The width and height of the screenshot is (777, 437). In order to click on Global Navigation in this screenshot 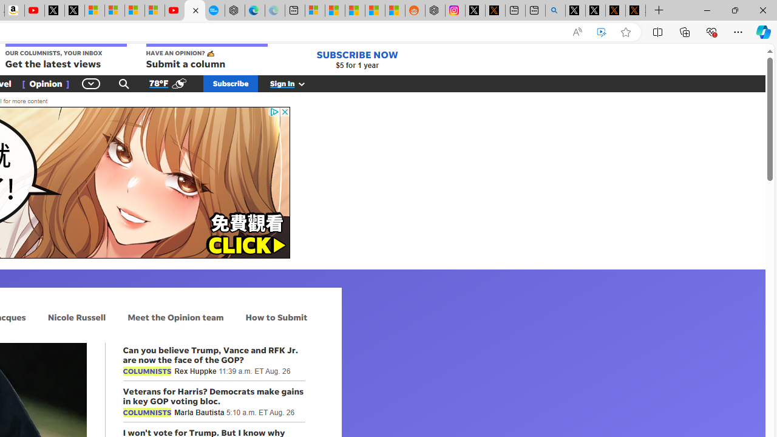, I will do `click(91, 83)`.